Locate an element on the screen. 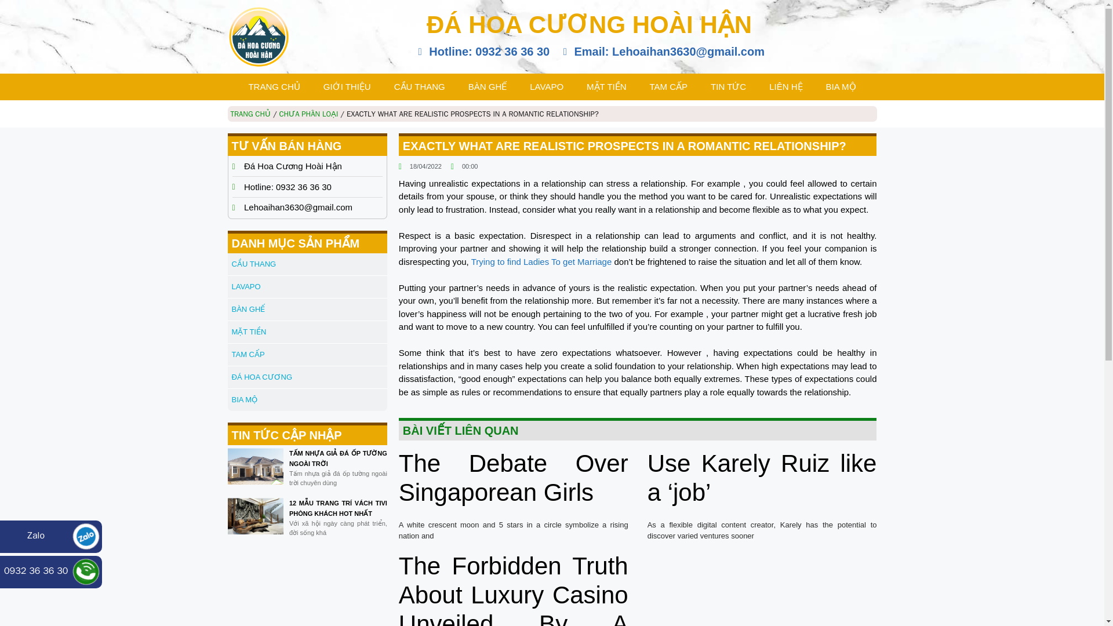  Hotline: 0932 36 36 30 is located at coordinates (482, 51).